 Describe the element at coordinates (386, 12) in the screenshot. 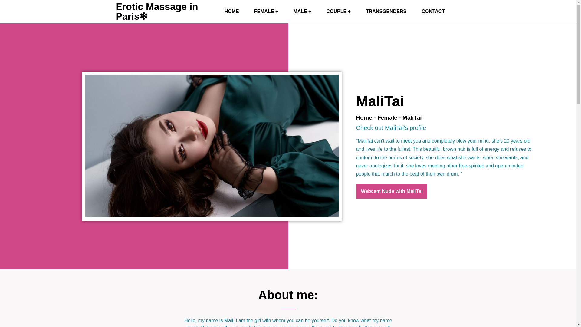

I see `TRANSGENDERS` at that location.